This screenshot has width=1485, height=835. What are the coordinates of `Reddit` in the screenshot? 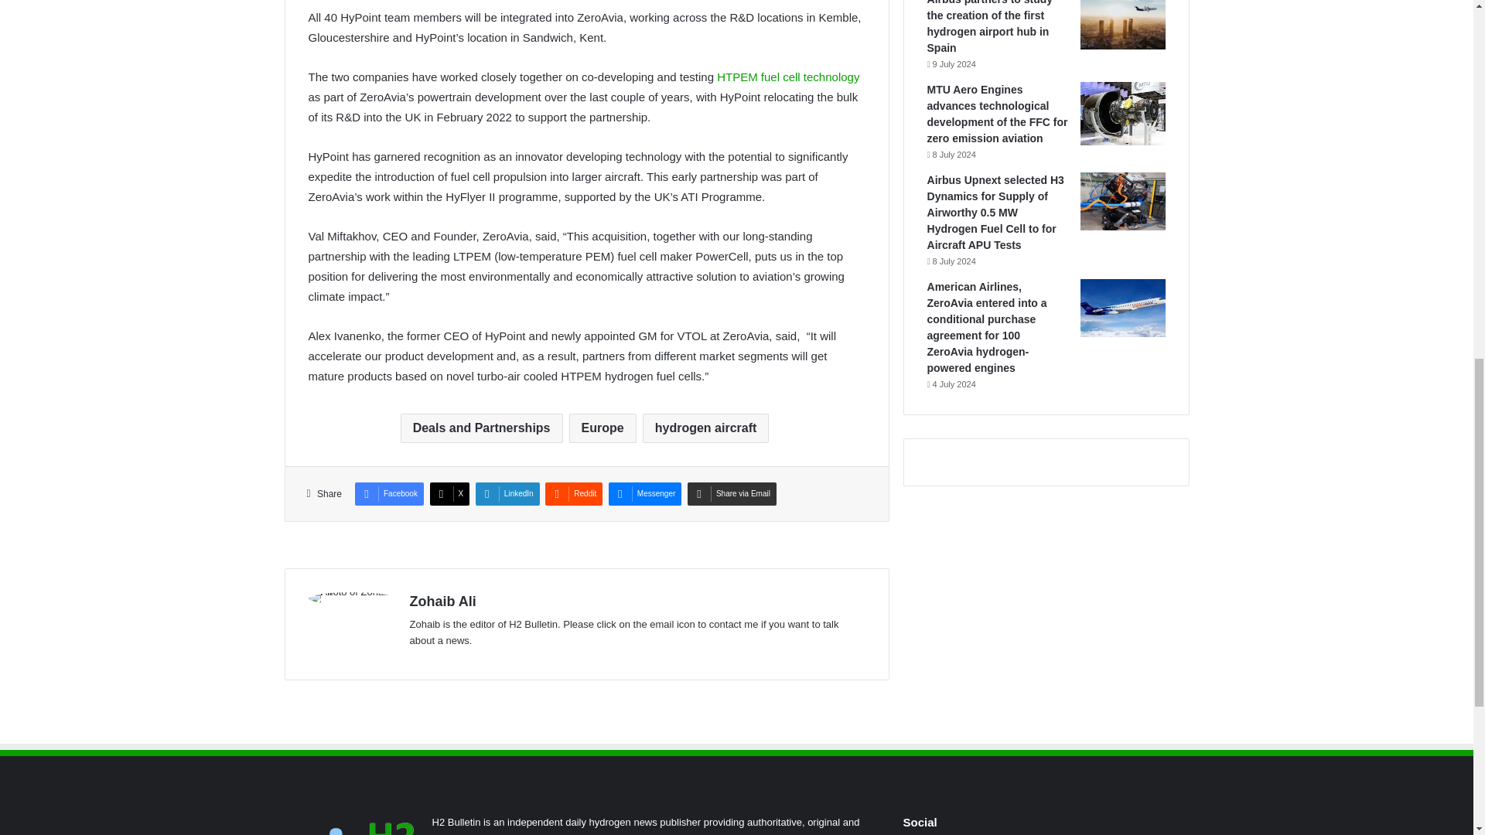 It's located at (574, 494).